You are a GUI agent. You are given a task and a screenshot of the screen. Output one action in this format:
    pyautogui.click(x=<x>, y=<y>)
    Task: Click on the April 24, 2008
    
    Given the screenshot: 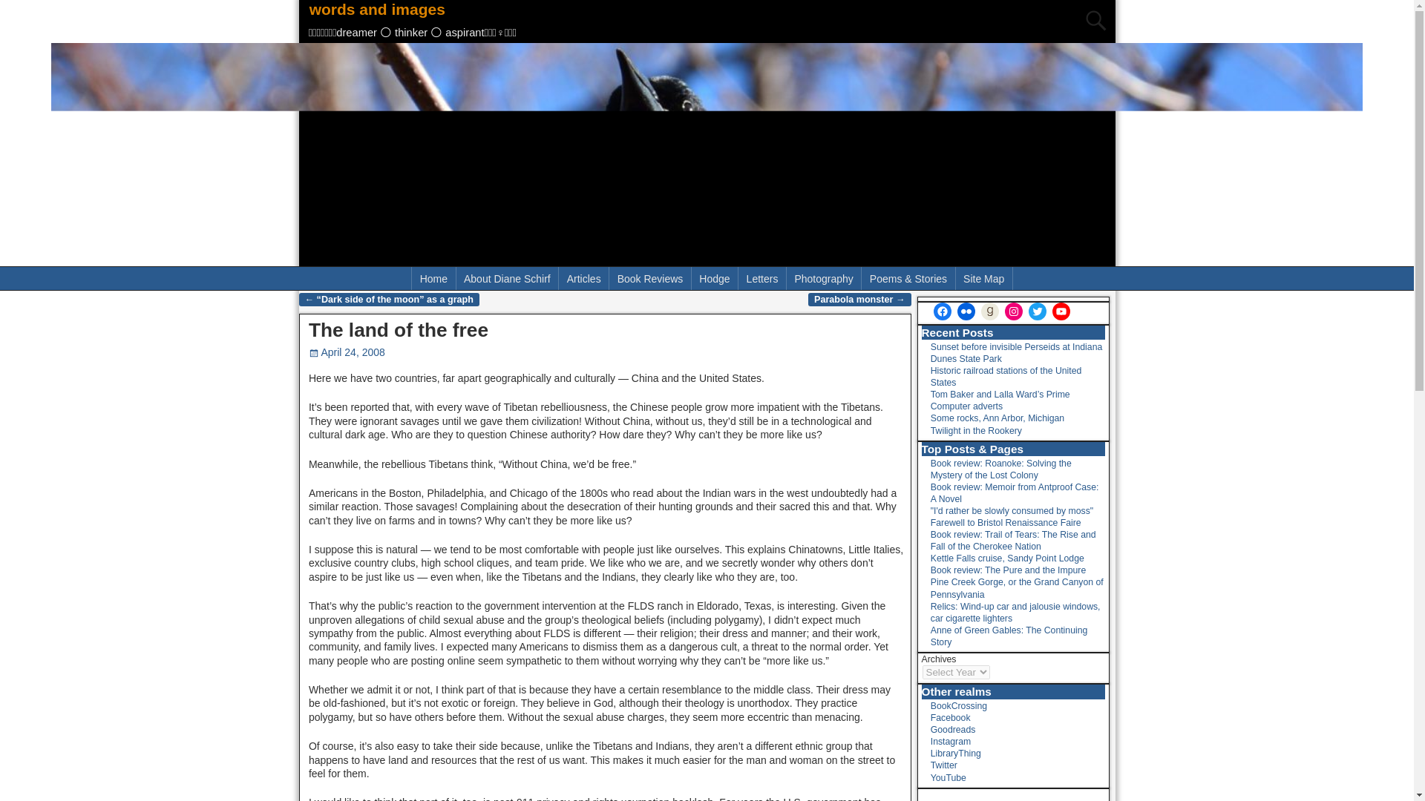 What is the action you would take?
    pyautogui.click(x=347, y=352)
    